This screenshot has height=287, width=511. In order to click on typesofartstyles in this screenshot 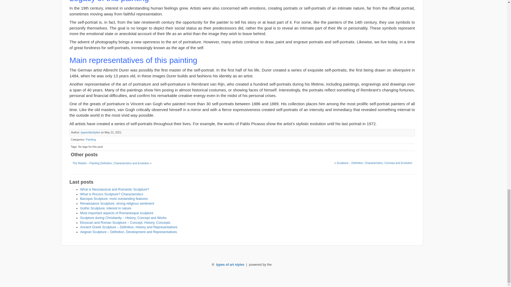, I will do `click(90, 132)`.